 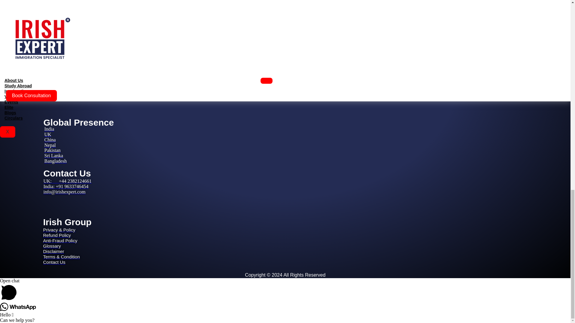 What do you see at coordinates (43, 80) in the screenshot?
I see `Thrissur MG` at bounding box center [43, 80].